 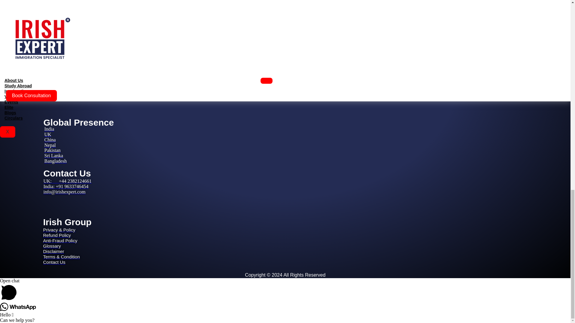 What do you see at coordinates (43, 80) in the screenshot?
I see `Thrissur MG` at bounding box center [43, 80].